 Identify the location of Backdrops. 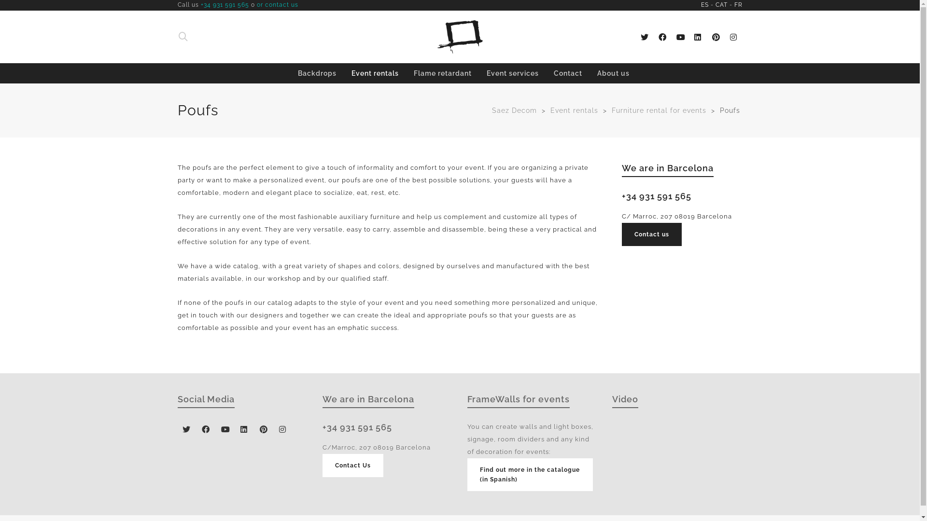
(317, 73).